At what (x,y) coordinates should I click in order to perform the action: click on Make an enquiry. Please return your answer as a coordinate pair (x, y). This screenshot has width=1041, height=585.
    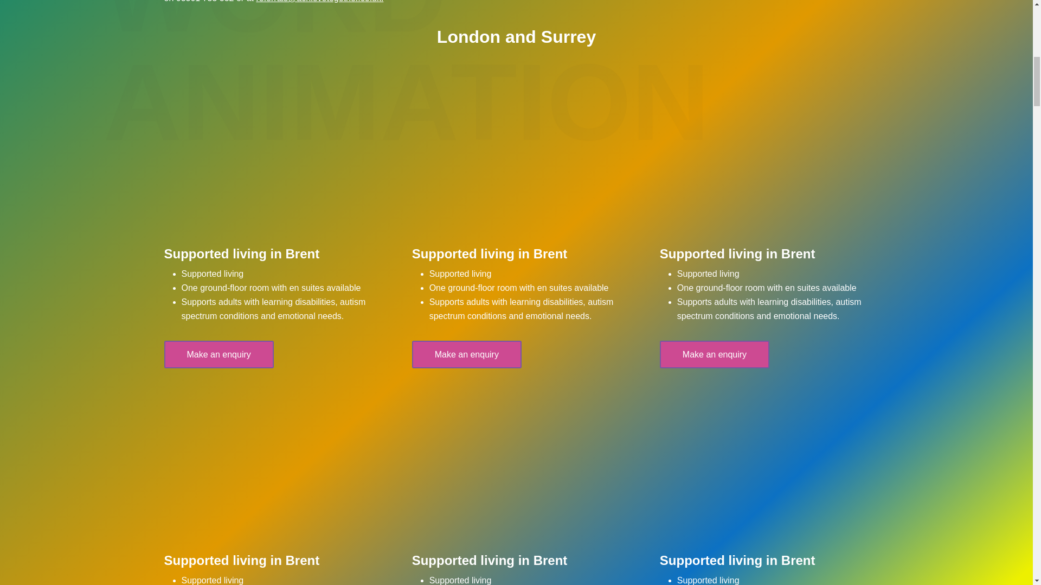
    Looking at the image, I should click on (218, 354).